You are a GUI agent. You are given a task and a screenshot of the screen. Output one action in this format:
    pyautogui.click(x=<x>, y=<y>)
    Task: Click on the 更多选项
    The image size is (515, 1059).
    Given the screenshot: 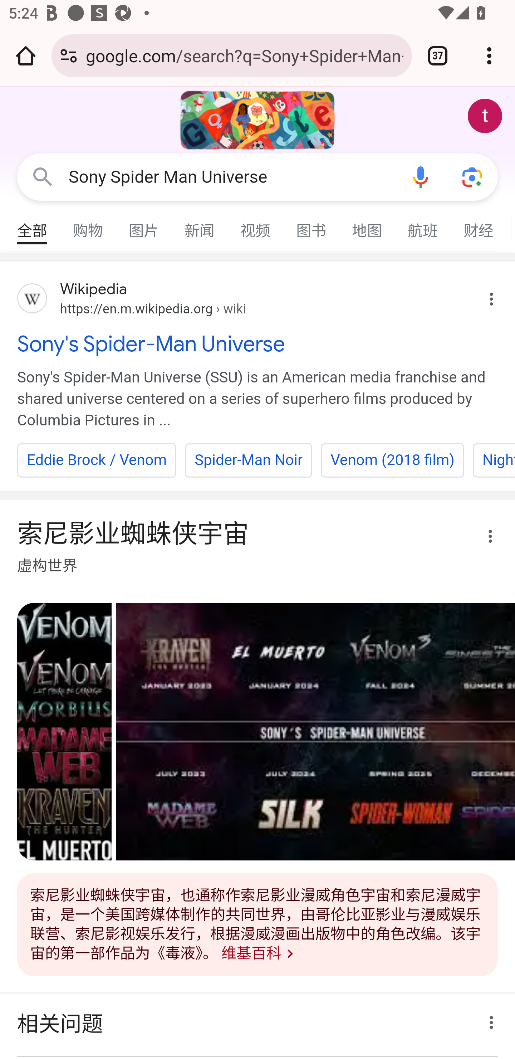 What is the action you would take?
    pyautogui.click(x=483, y=538)
    